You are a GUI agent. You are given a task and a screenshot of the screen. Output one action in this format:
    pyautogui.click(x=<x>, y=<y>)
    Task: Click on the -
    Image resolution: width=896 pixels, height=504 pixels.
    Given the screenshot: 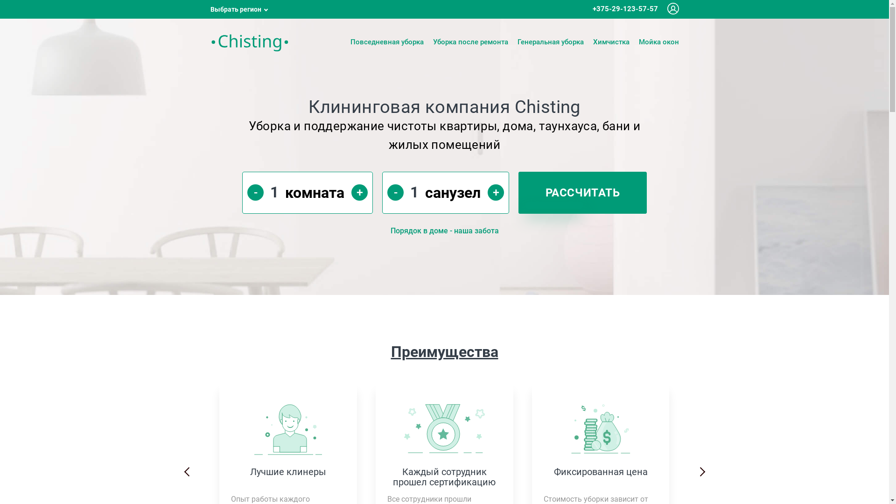 What is the action you would take?
    pyautogui.click(x=396, y=192)
    